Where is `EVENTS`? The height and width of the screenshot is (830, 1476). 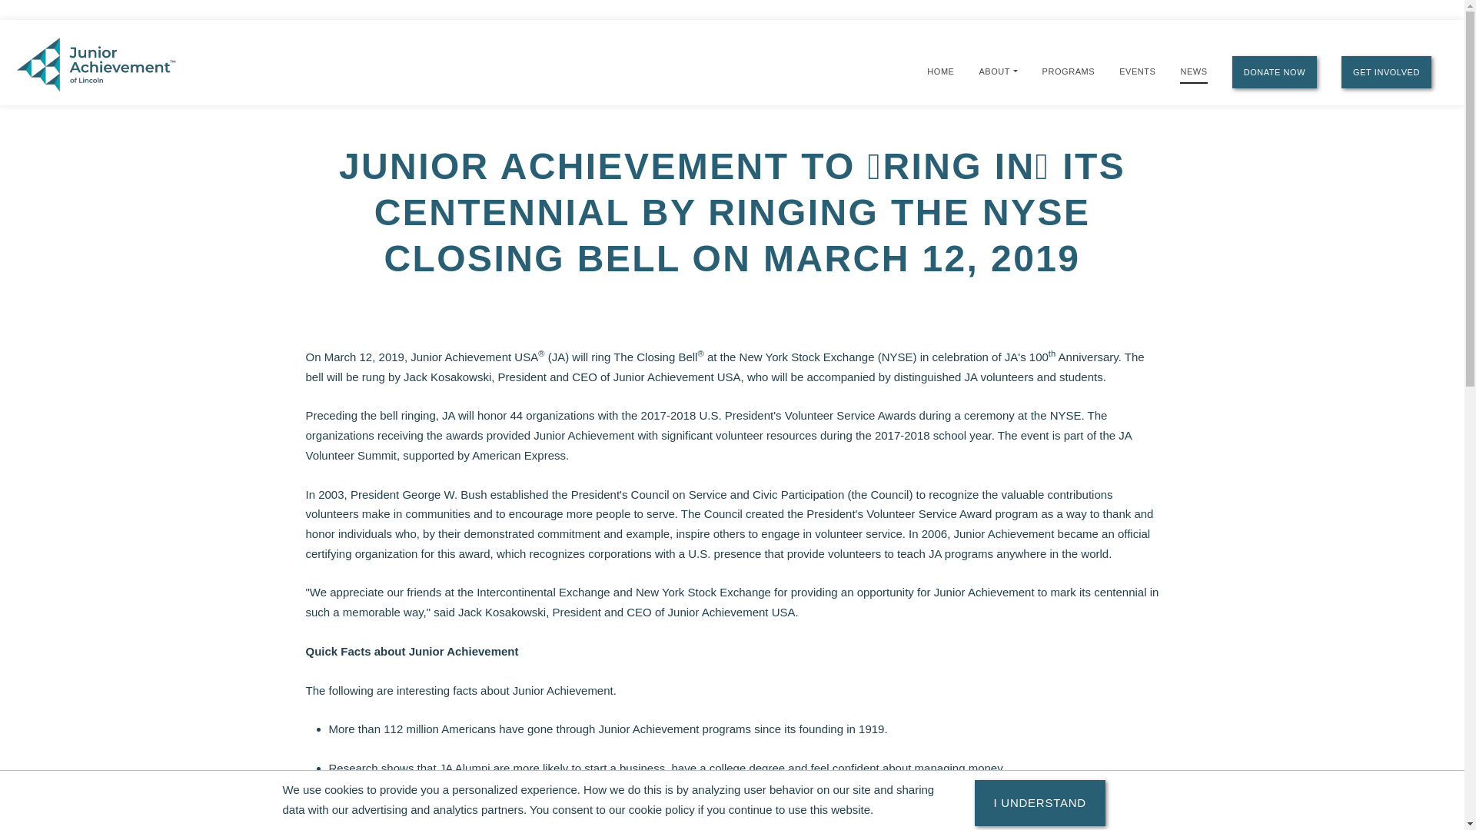
EVENTS is located at coordinates (1137, 71).